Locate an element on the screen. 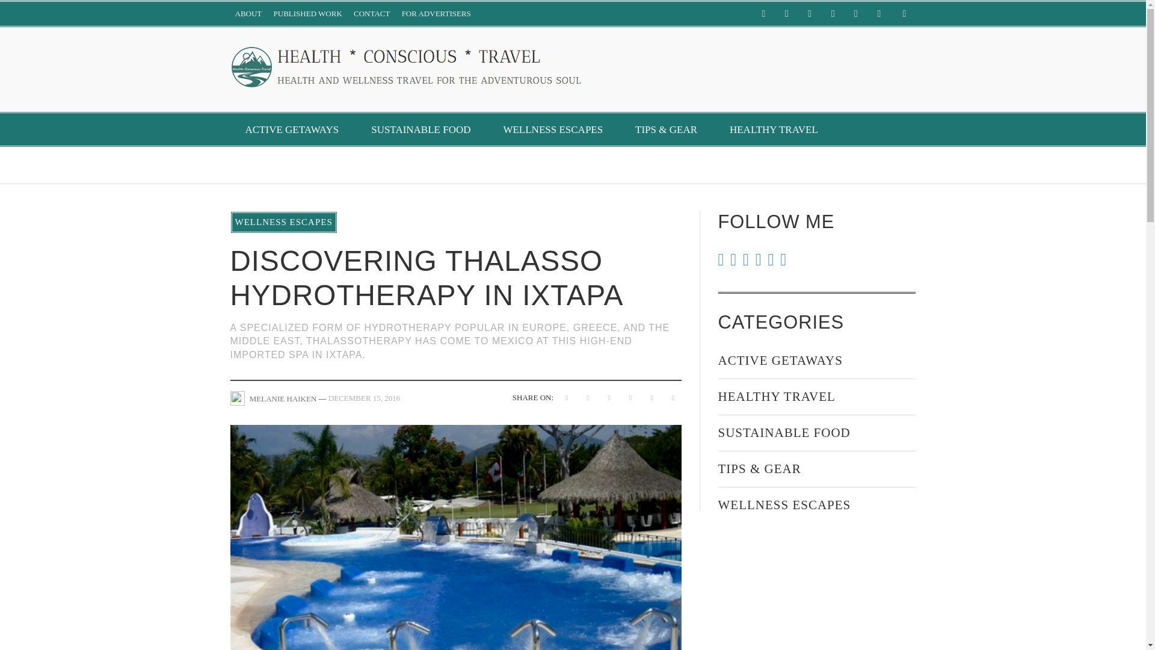 Image resolution: width=1155 pixels, height=650 pixels. SUSTAINABLE FOOD is located at coordinates (420, 129).